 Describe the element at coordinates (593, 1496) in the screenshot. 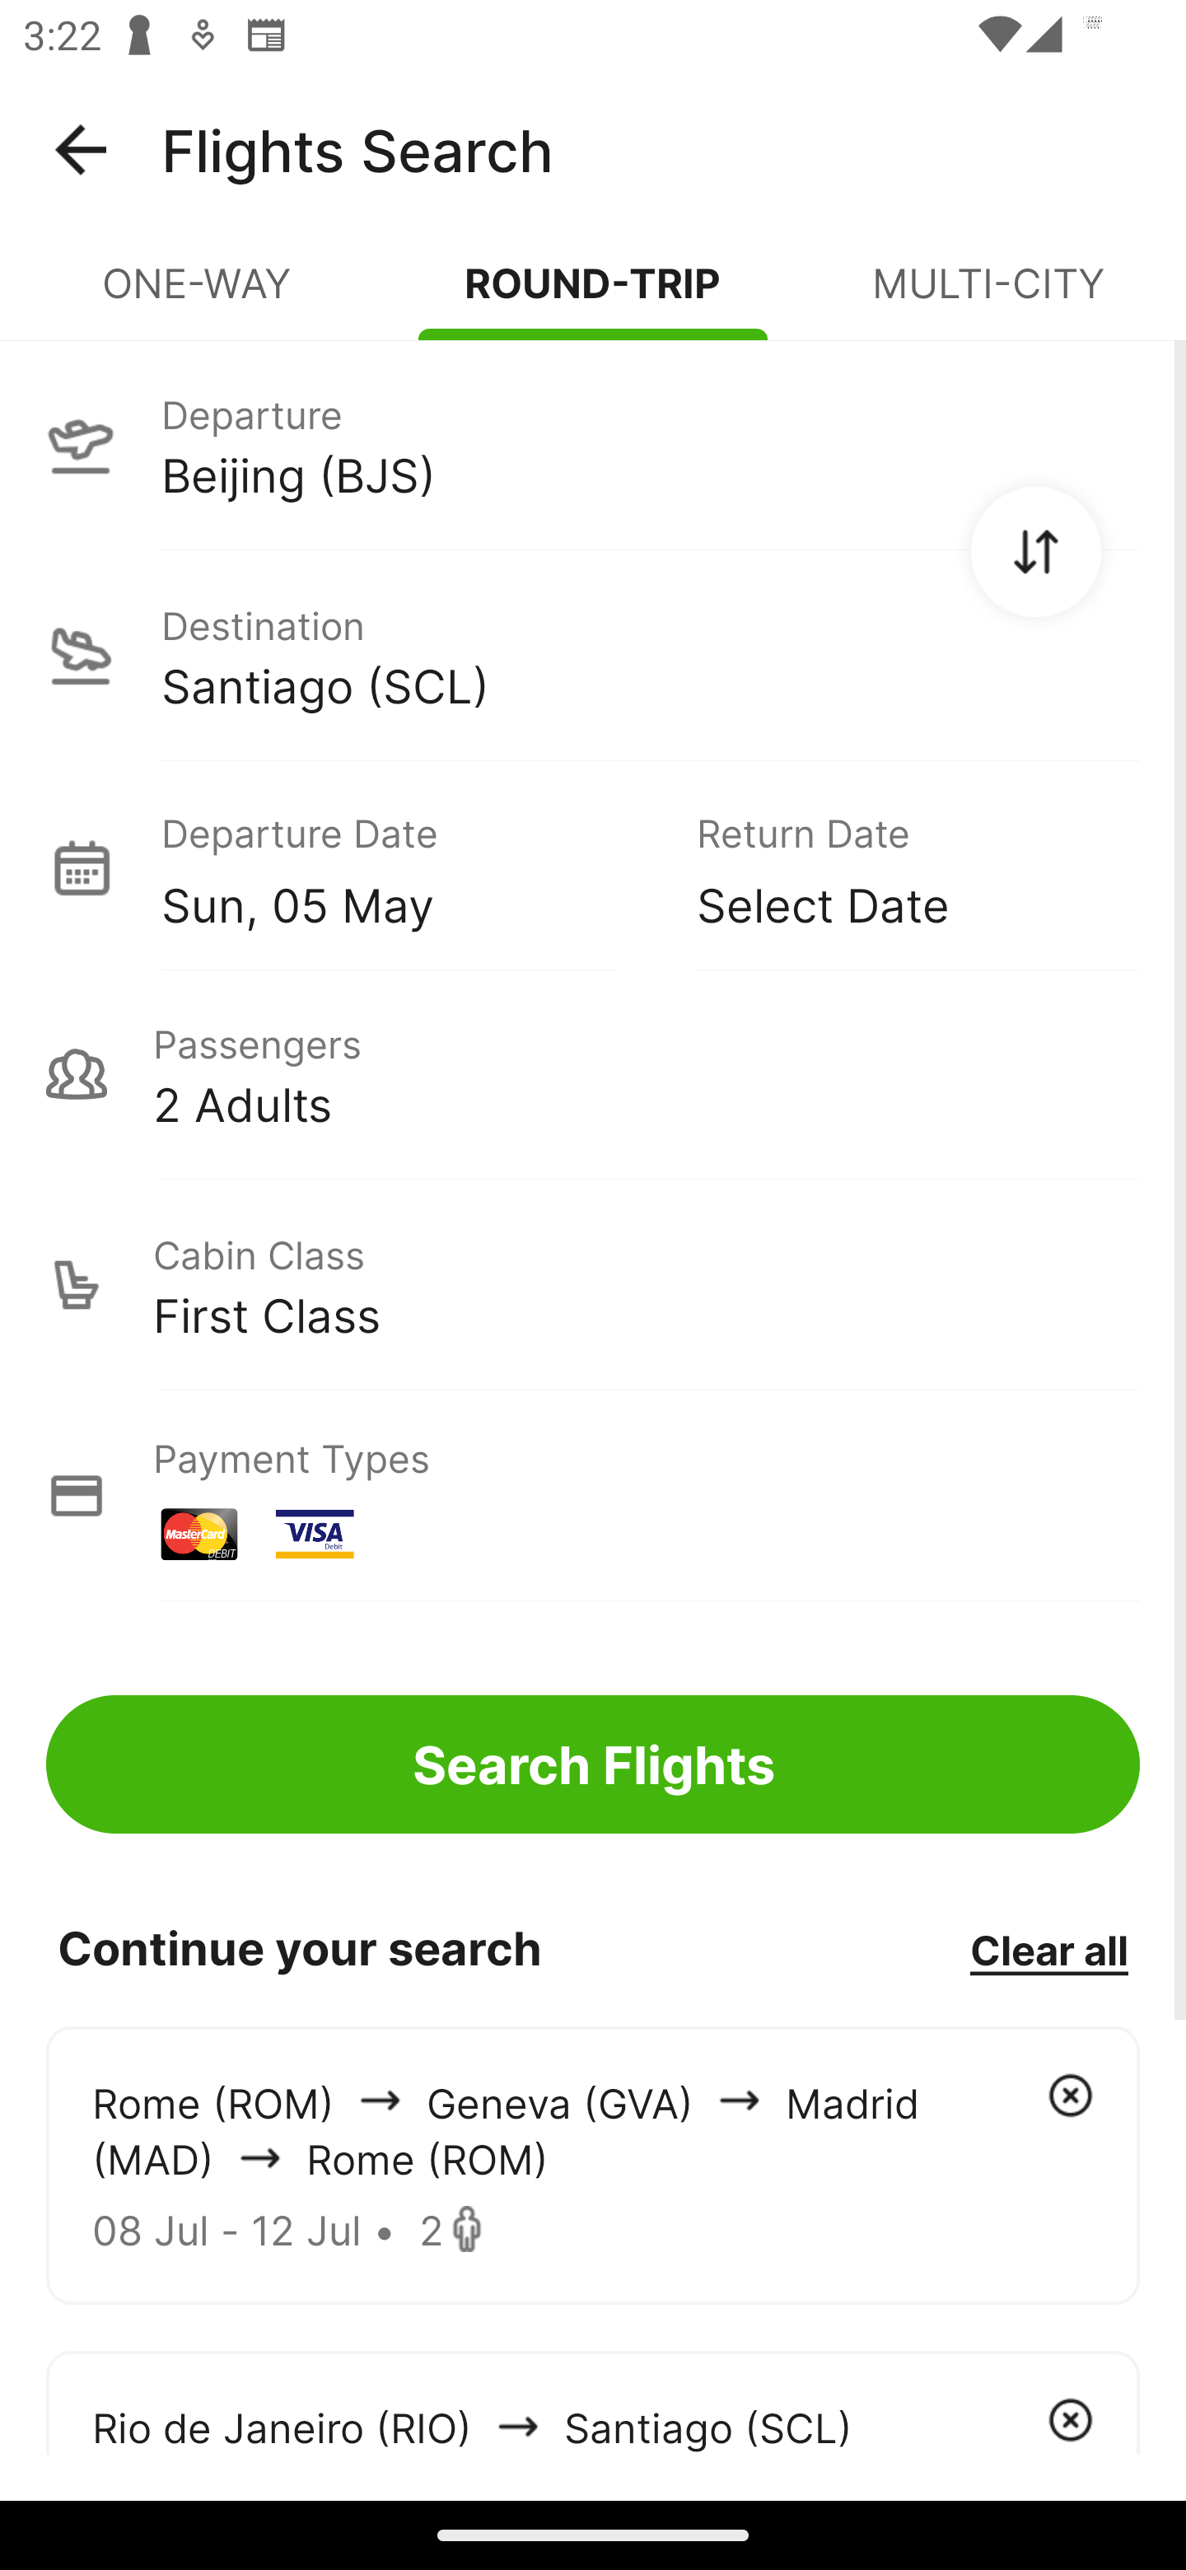

I see `Payment Types` at that location.